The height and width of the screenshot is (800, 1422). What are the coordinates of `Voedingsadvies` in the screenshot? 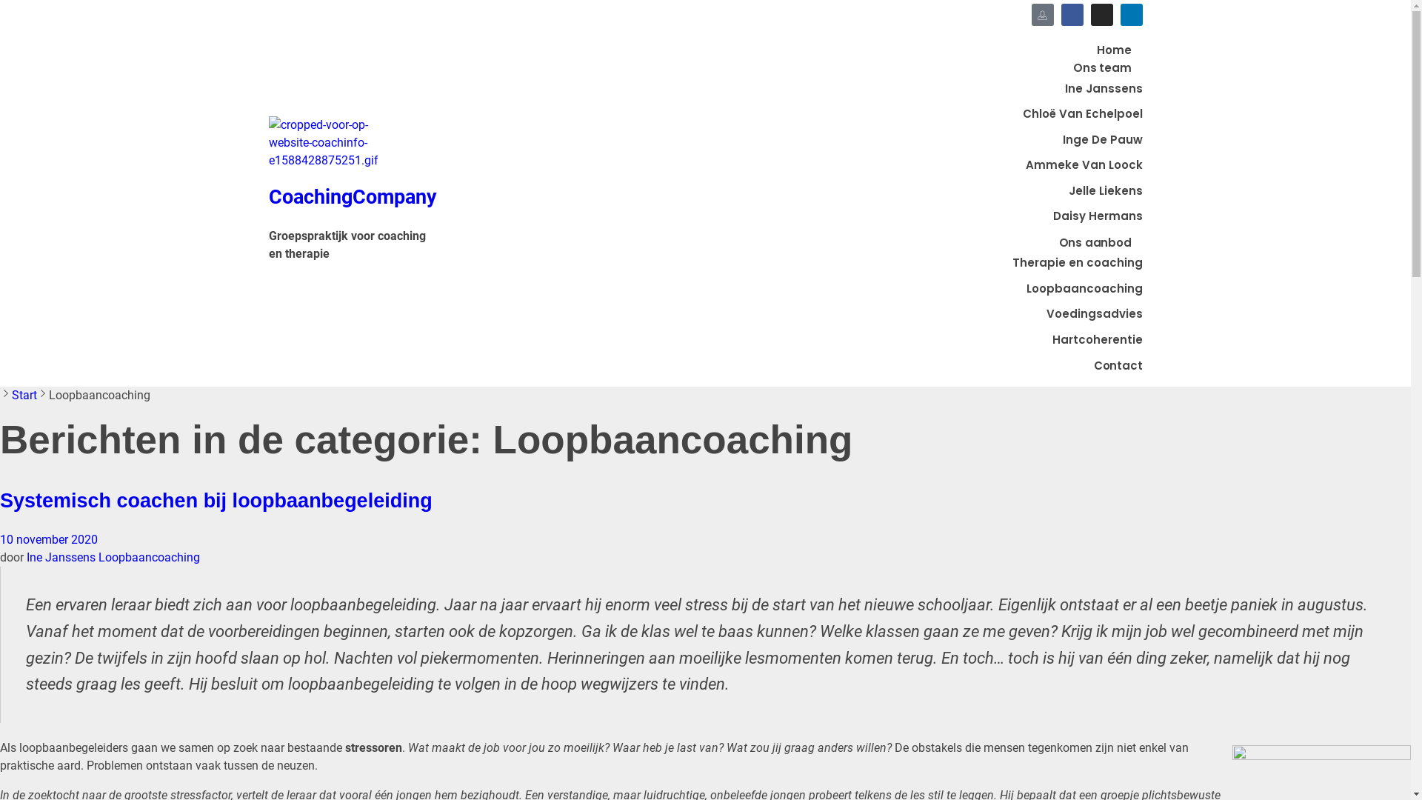 It's located at (1094, 314).